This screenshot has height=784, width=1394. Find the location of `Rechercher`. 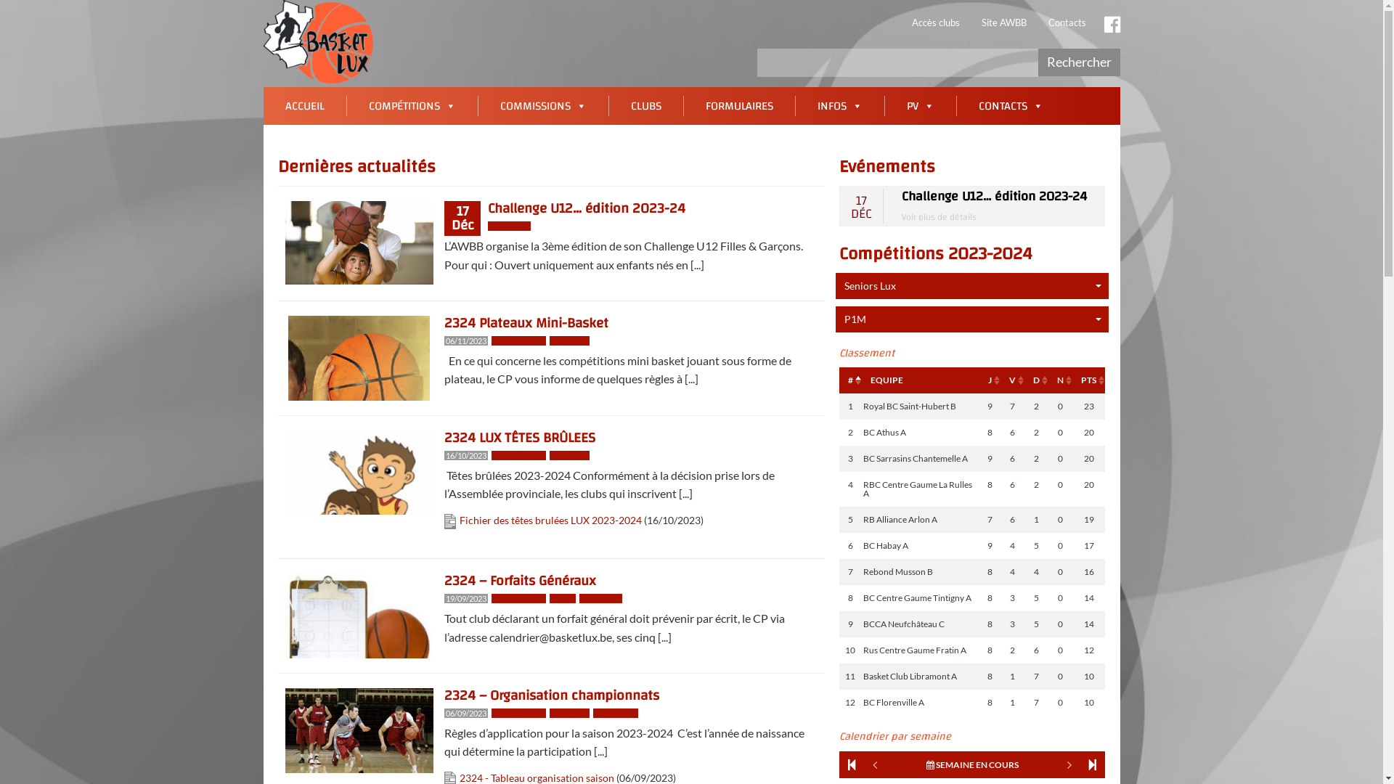

Rechercher is located at coordinates (1079, 62).